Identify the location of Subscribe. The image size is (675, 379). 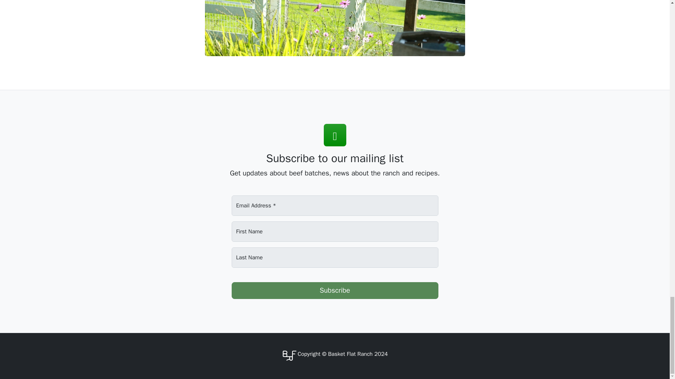
(335, 291).